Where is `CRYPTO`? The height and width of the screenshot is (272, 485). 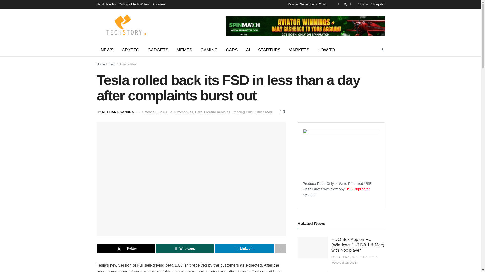
CRYPTO is located at coordinates (131, 50).